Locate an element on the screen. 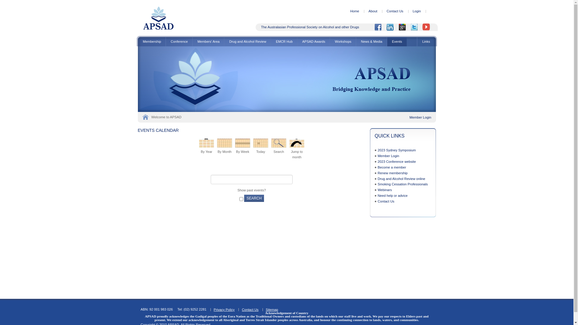  EMCR Hub is located at coordinates (284, 42).